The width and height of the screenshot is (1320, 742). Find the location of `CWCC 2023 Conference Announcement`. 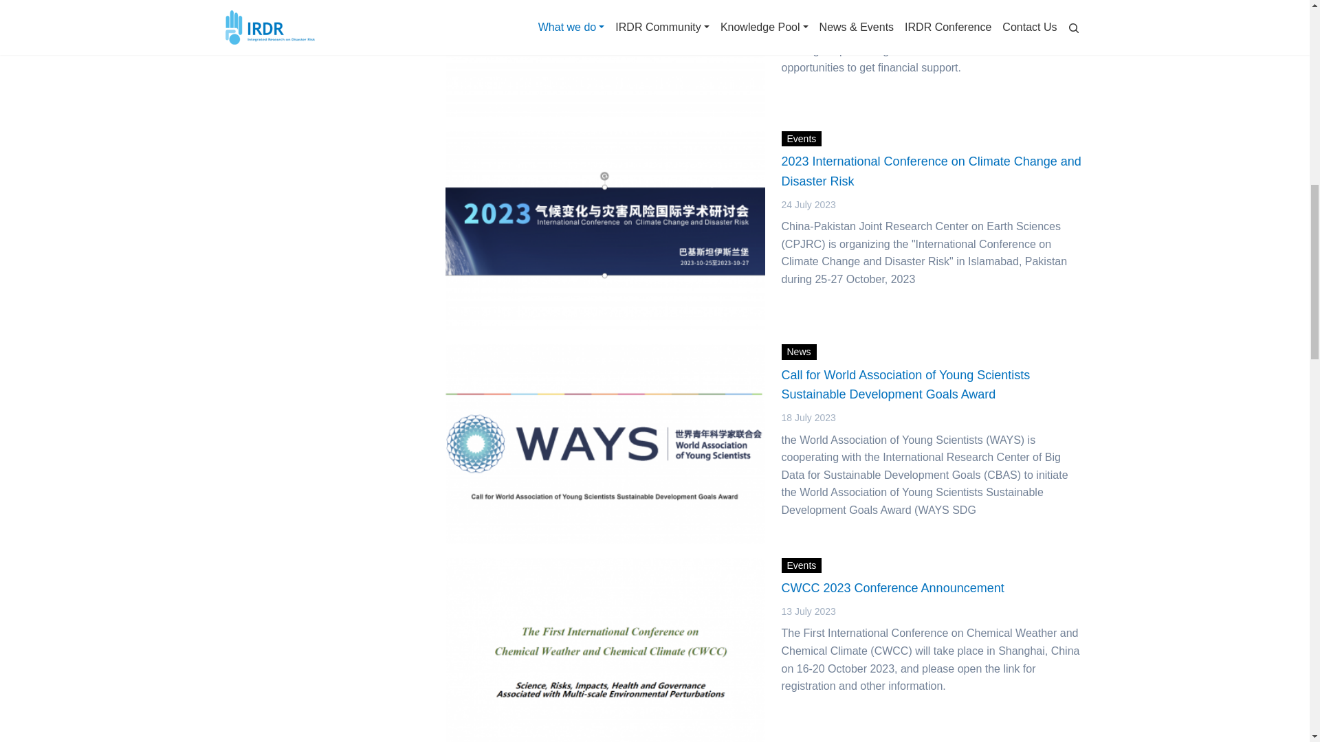

CWCC 2023 Conference Announcement is located at coordinates (932, 598).